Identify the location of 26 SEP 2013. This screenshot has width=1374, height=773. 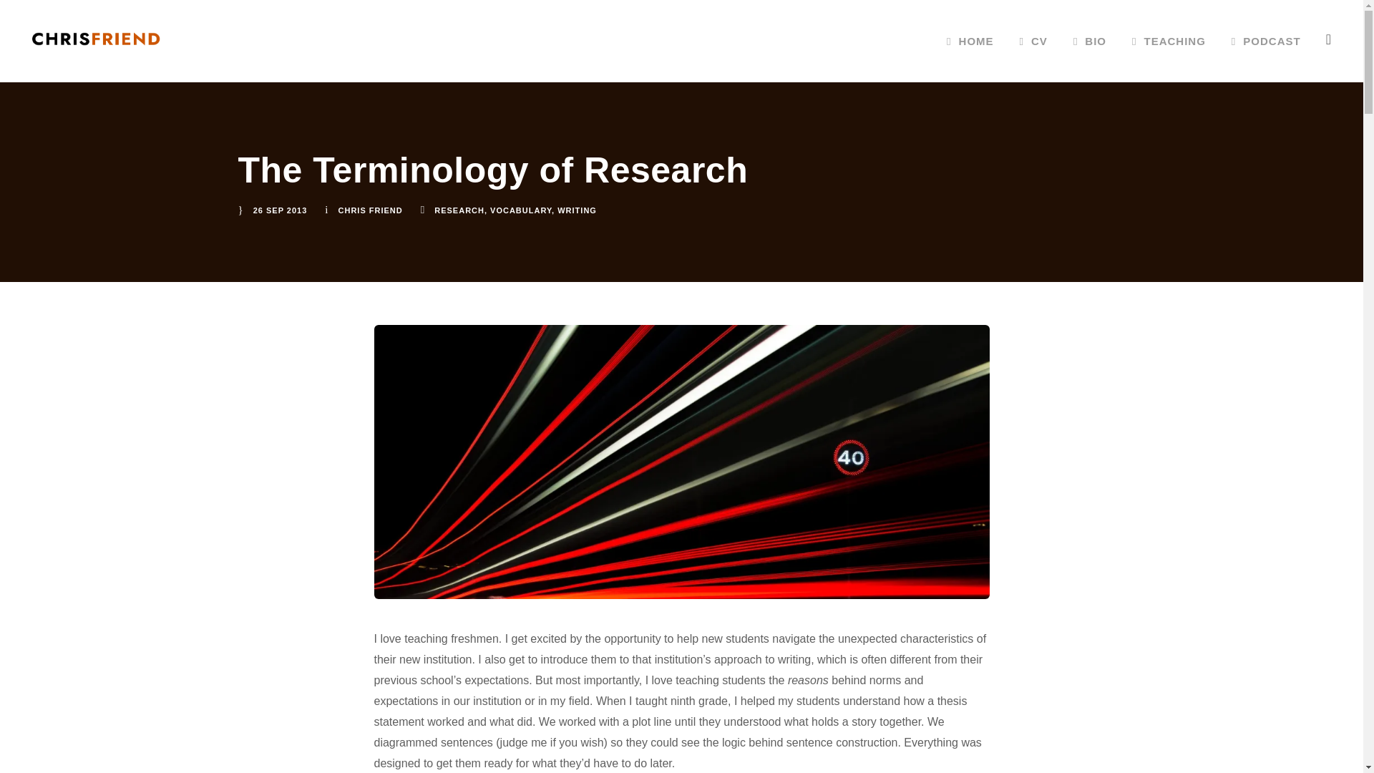
(281, 210).